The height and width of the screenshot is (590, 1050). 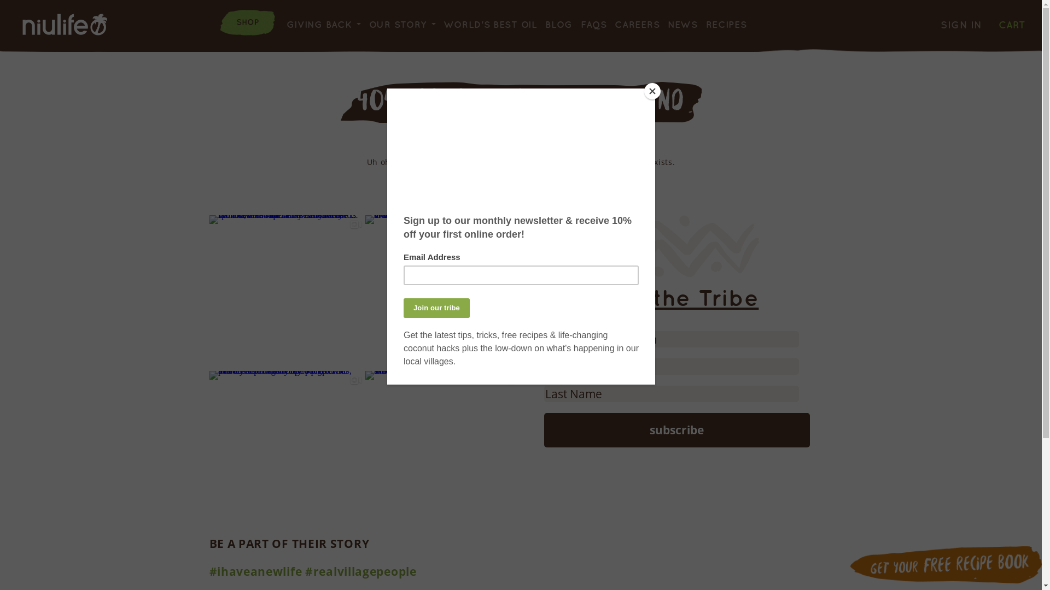 What do you see at coordinates (490, 24) in the screenshot?
I see `WORLD'S BEST OIL` at bounding box center [490, 24].